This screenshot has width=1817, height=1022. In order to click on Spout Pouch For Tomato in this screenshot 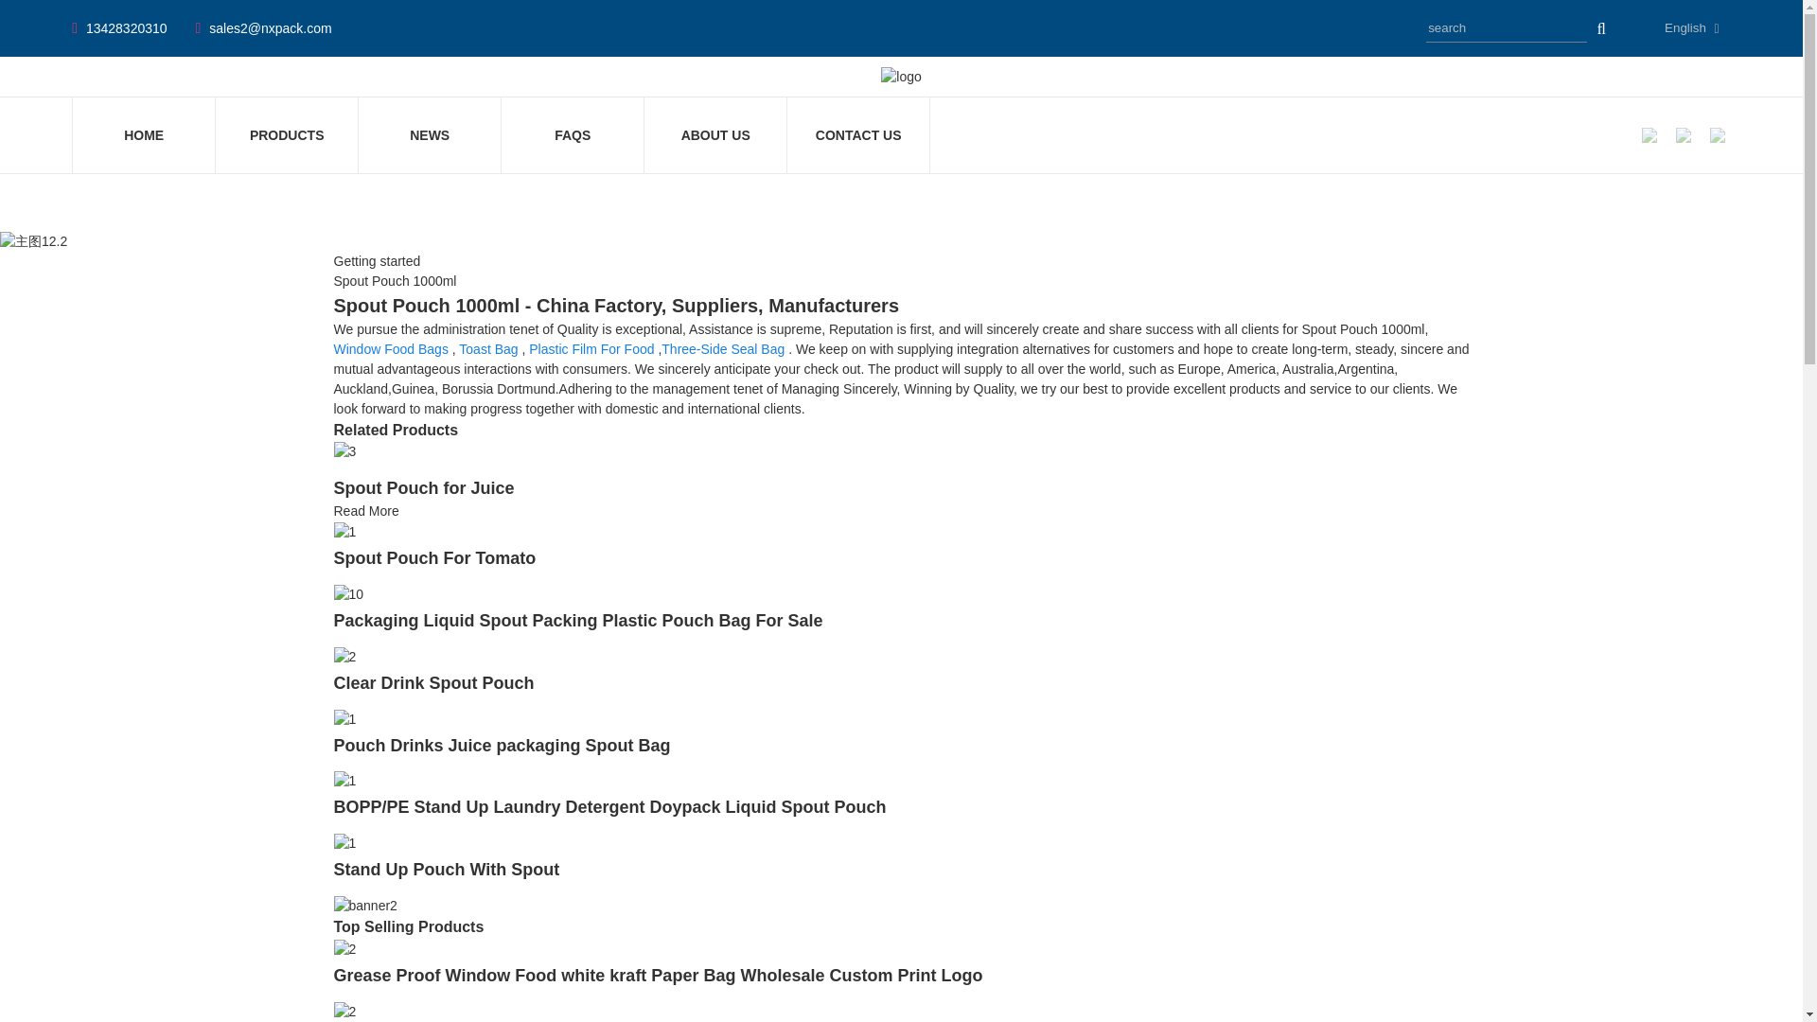, I will do `click(433, 558)`.